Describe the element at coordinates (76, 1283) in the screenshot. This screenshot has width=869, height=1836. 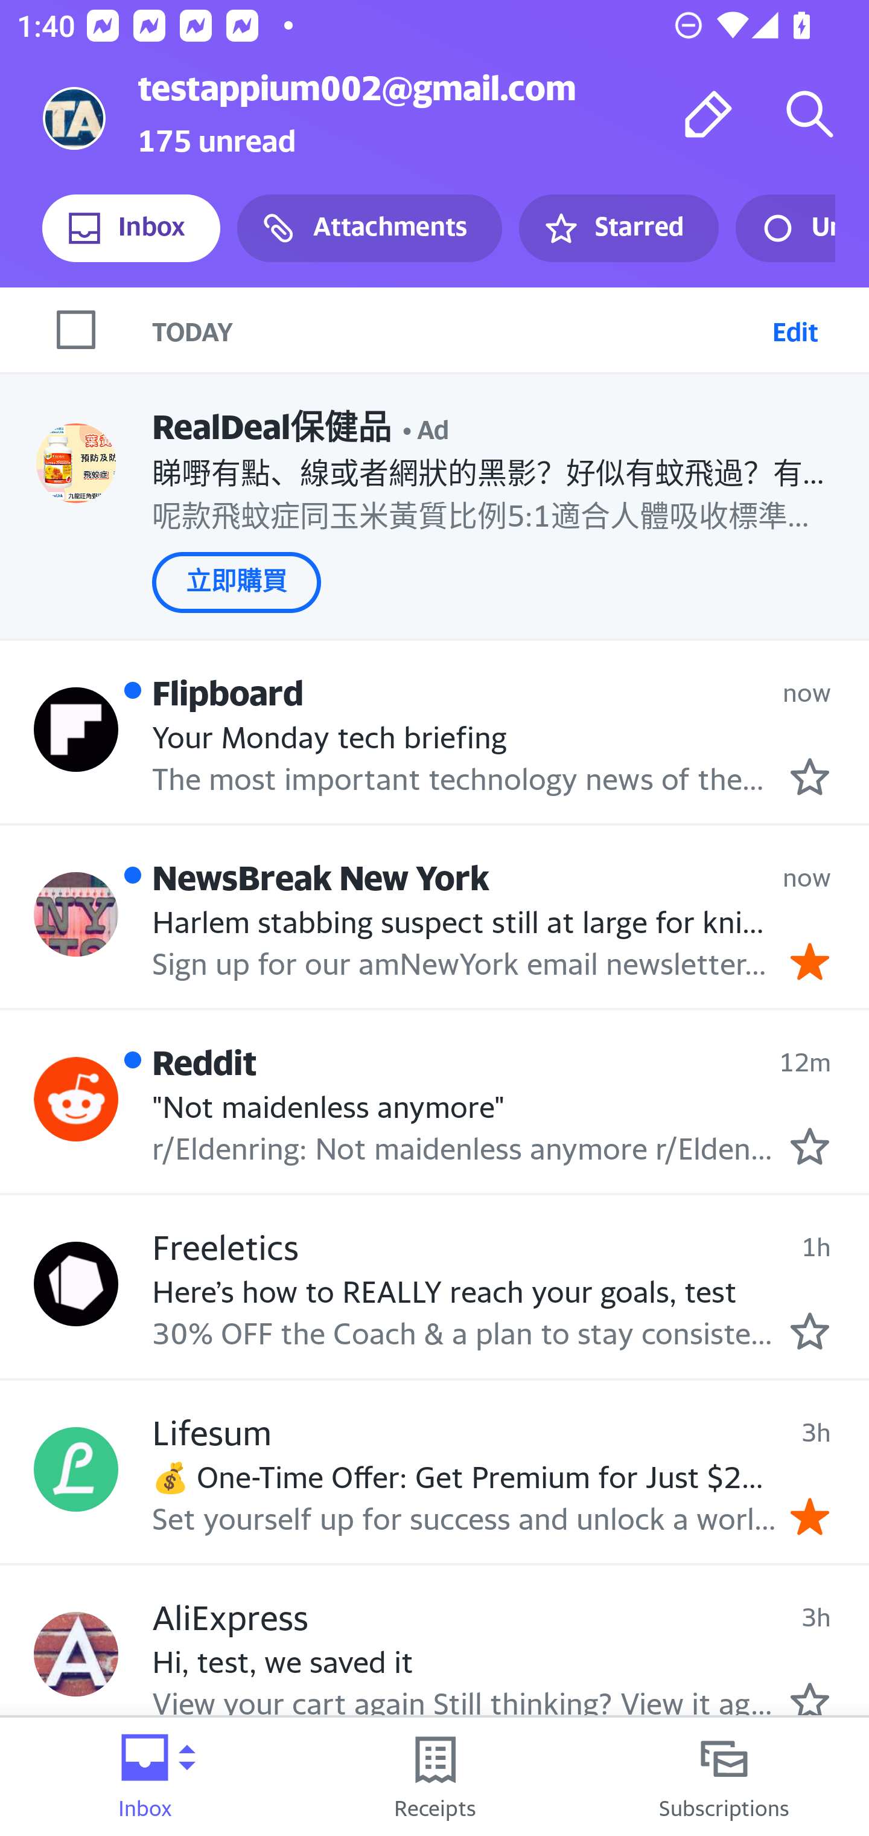
I see `Profile
Freeletics` at that location.